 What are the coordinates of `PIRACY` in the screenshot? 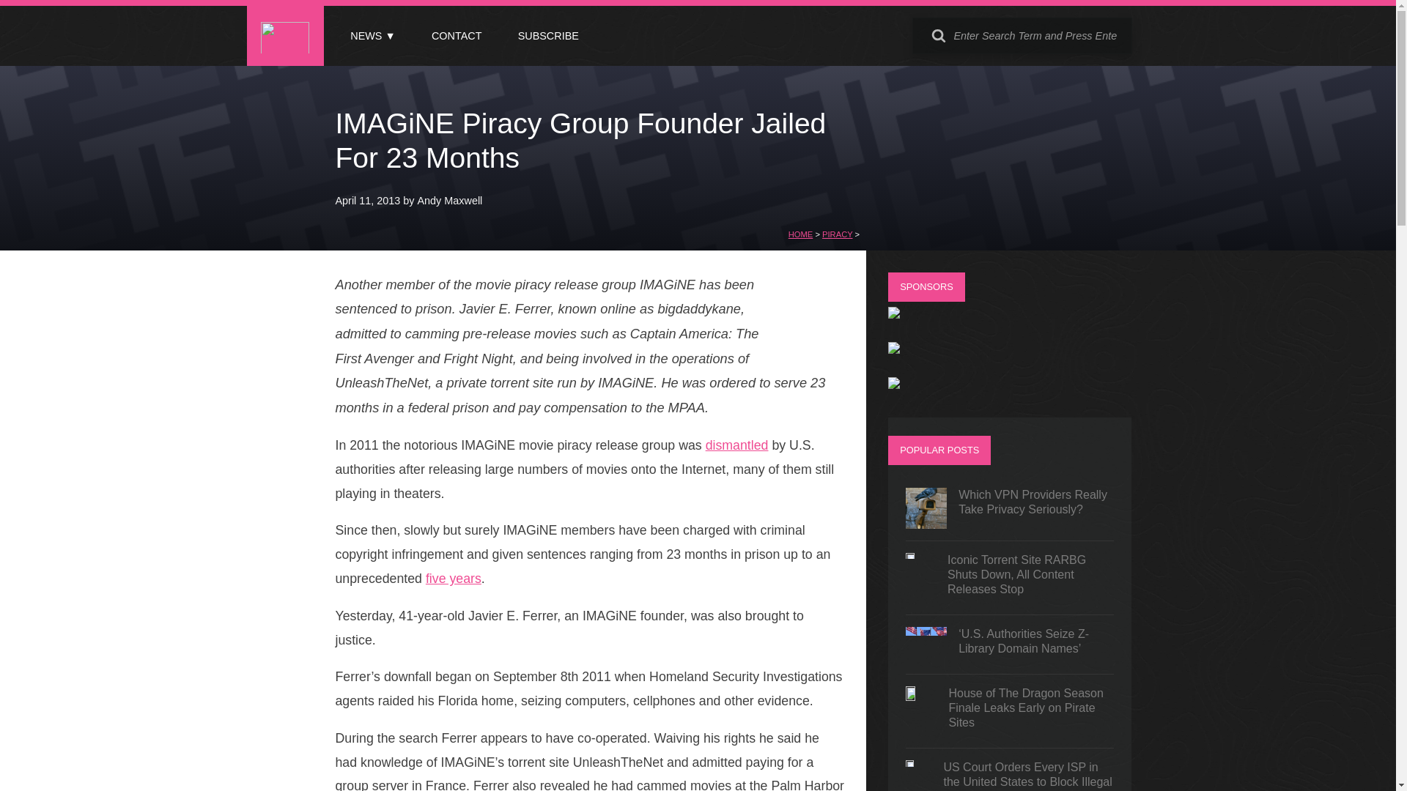 It's located at (837, 234).